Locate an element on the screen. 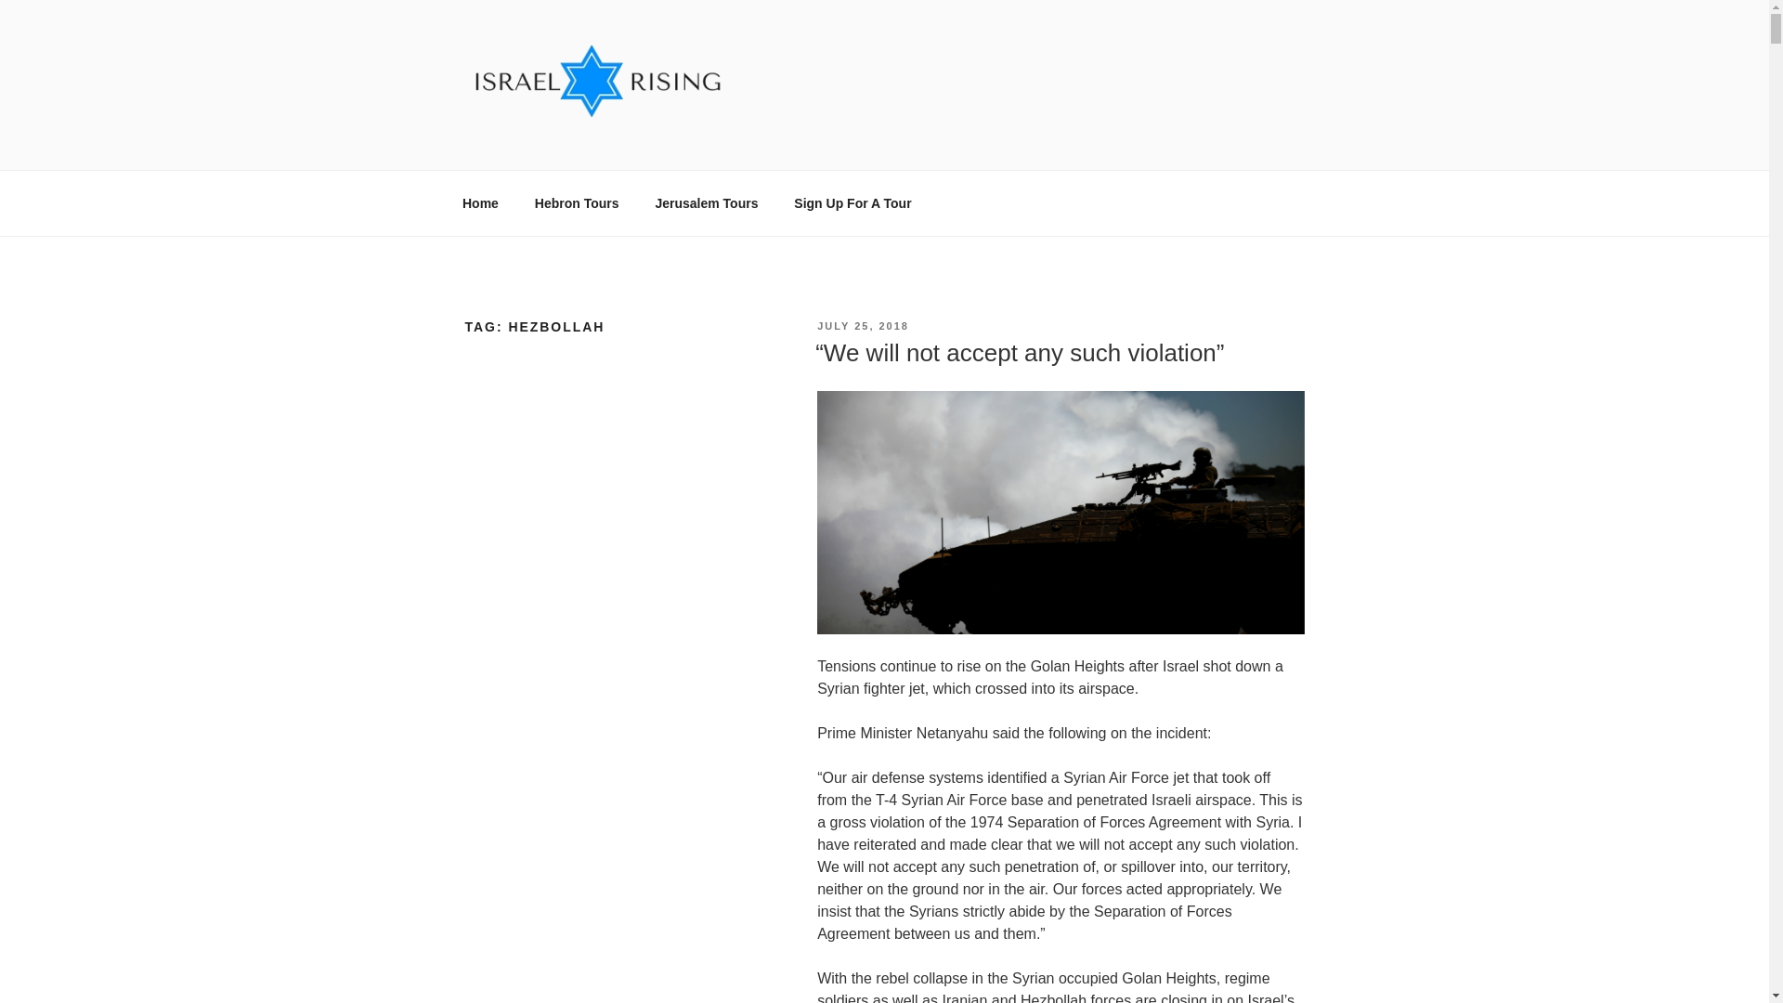 The image size is (1783, 1003). Sign Up For A Tour is located at coordinates (852, 202).